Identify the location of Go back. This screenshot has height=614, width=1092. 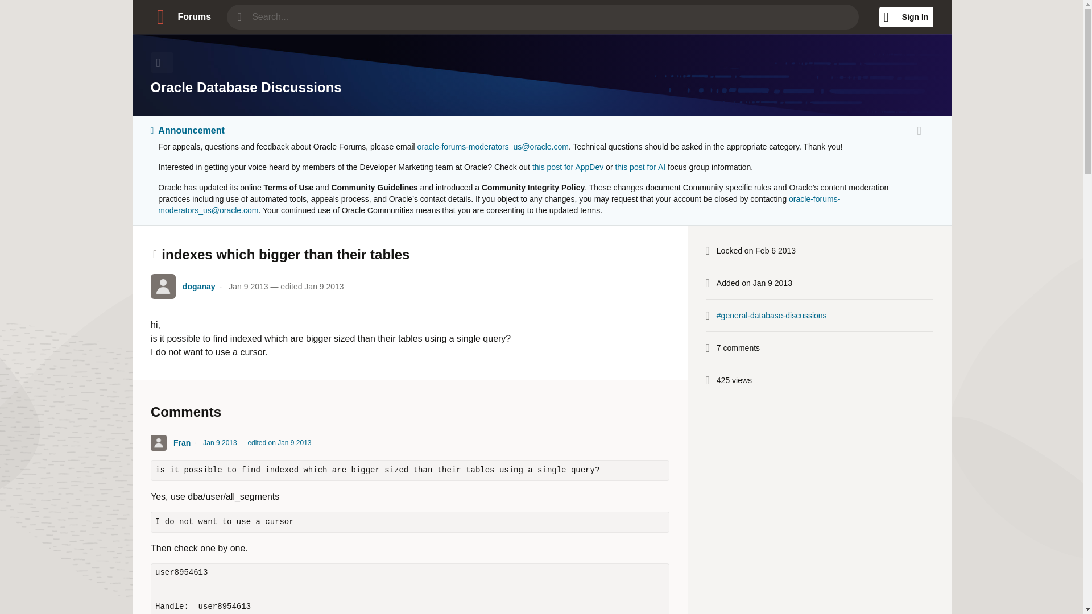
(162, 63).